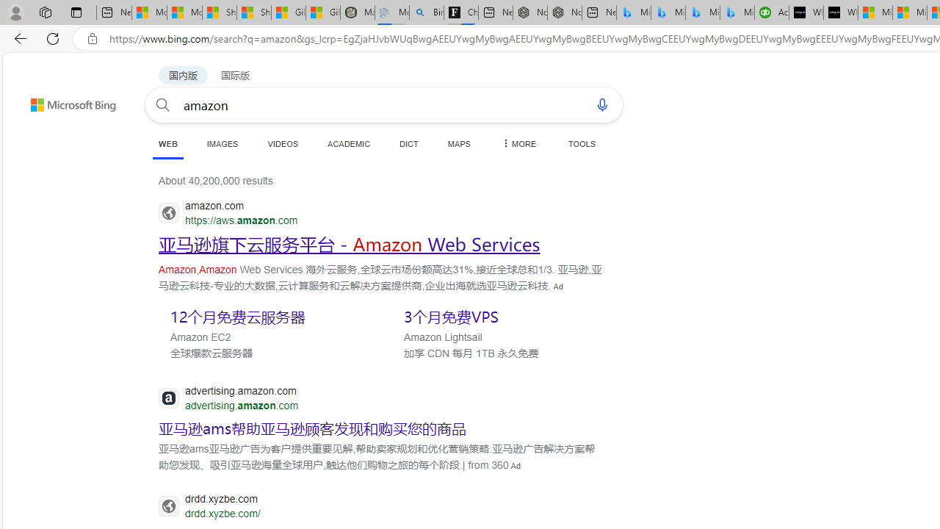  What do you see at coordinates (268, 316) in the screenshot?
I see `SERP,5550` at bounding box center [268, 316].